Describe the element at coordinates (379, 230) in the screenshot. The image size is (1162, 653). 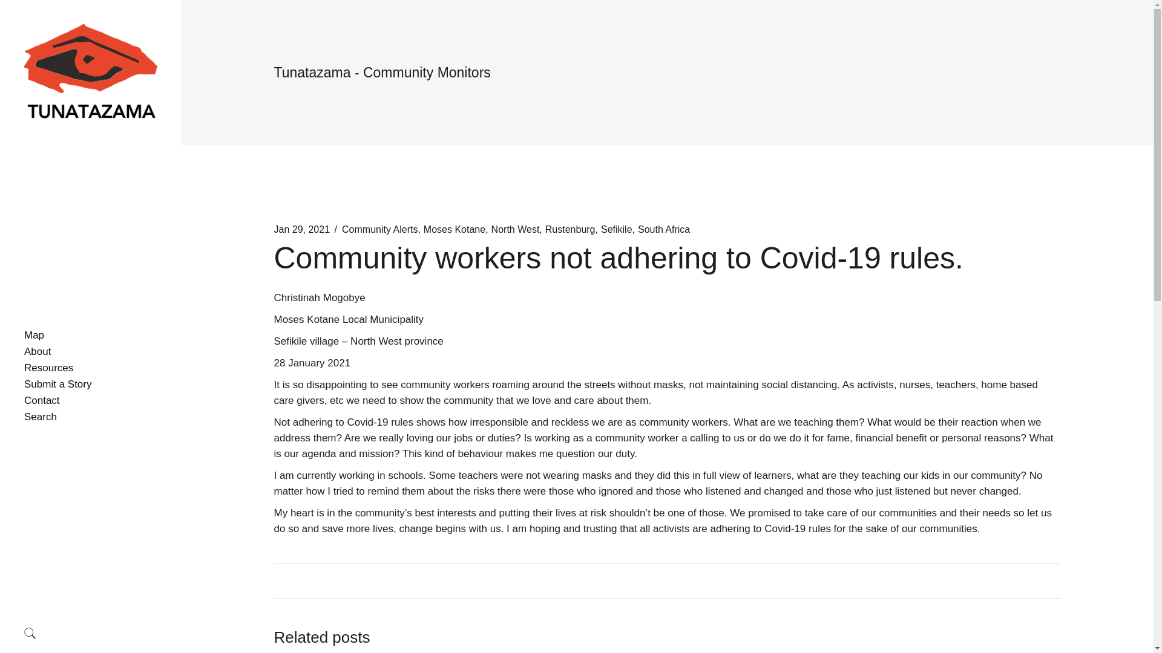
I see `Community Alerts` at that location.